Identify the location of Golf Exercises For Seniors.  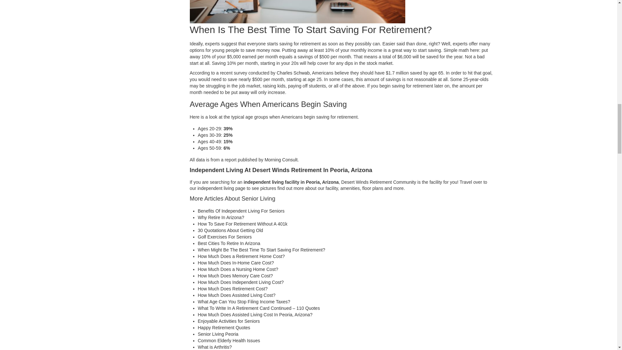
(225, 237).